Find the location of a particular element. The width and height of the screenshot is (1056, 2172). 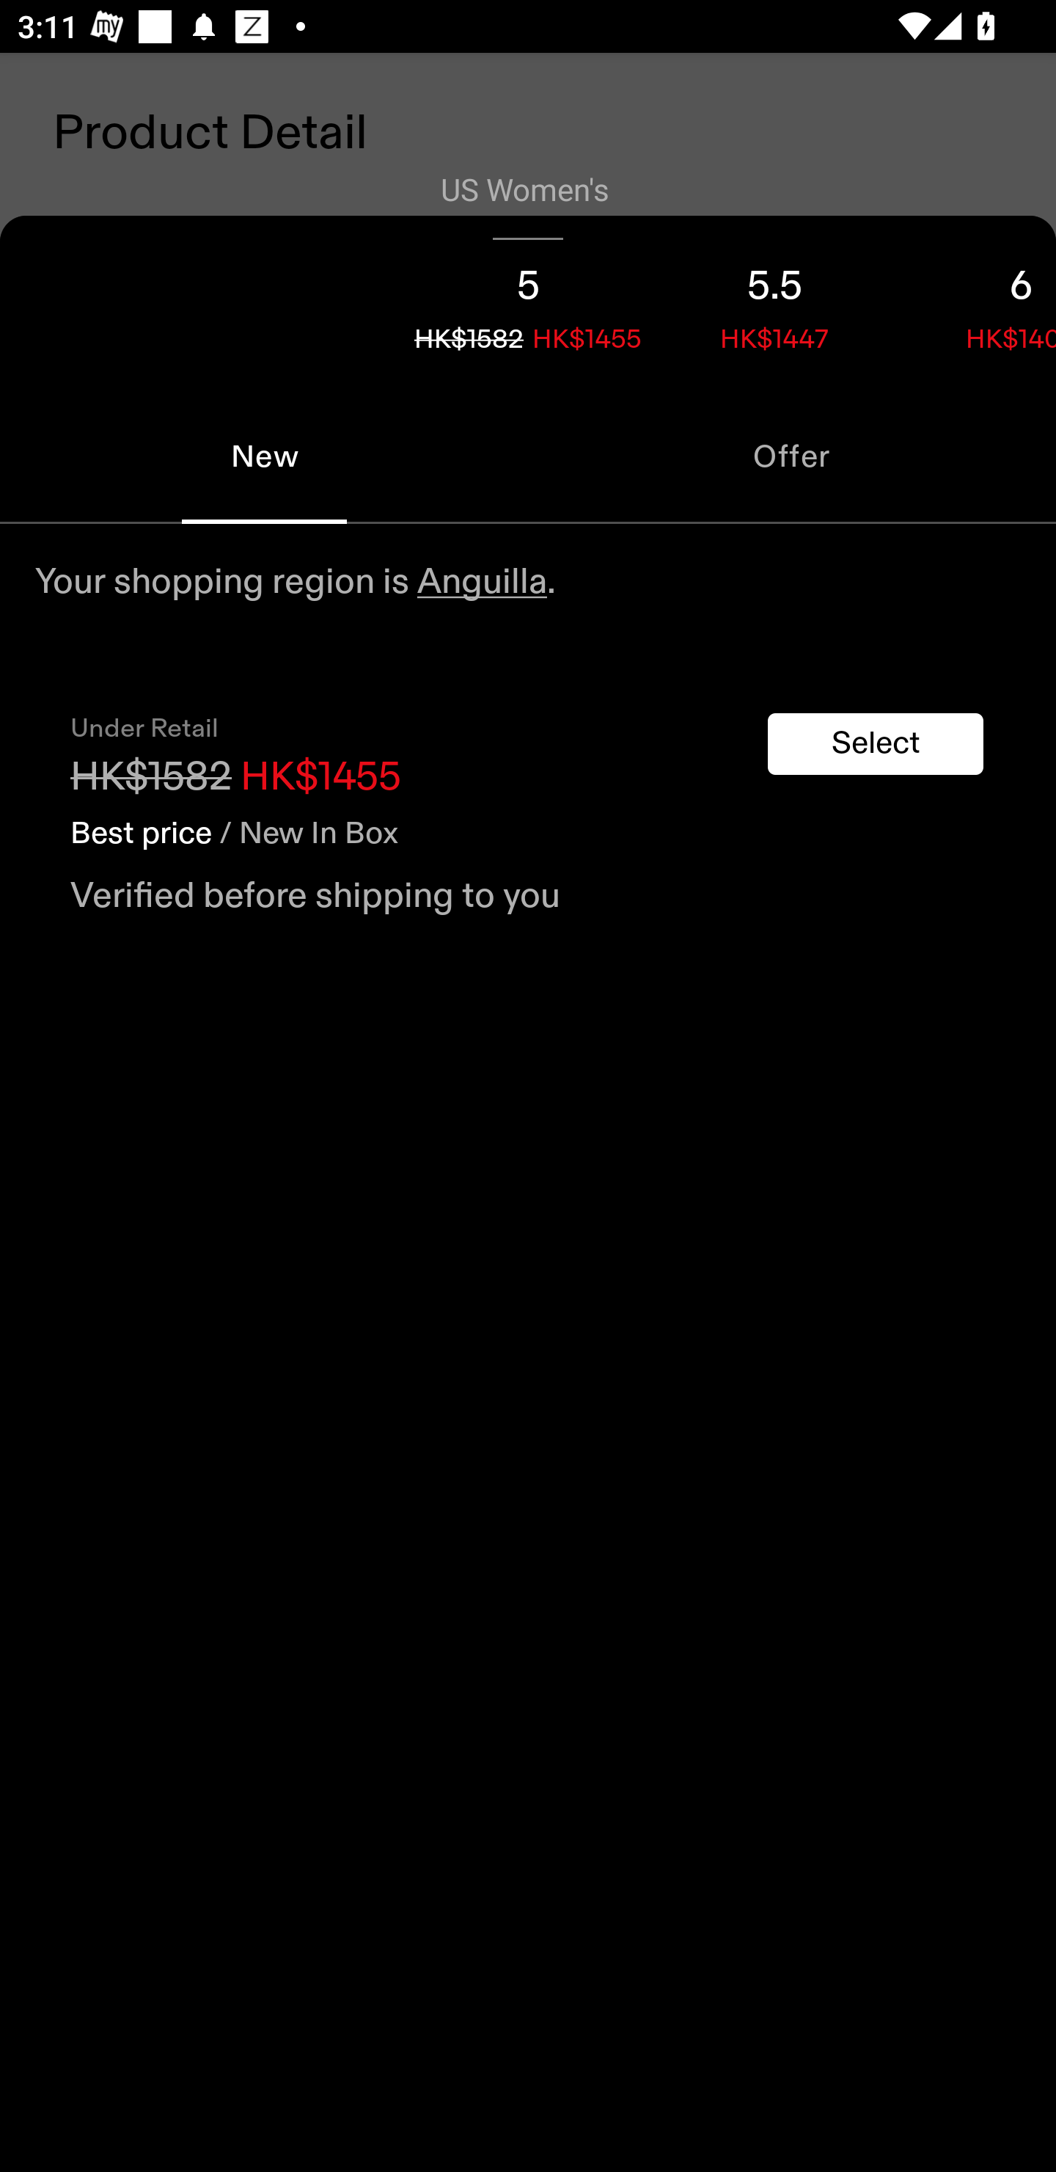

Sell is located at coordinates (211, 840).